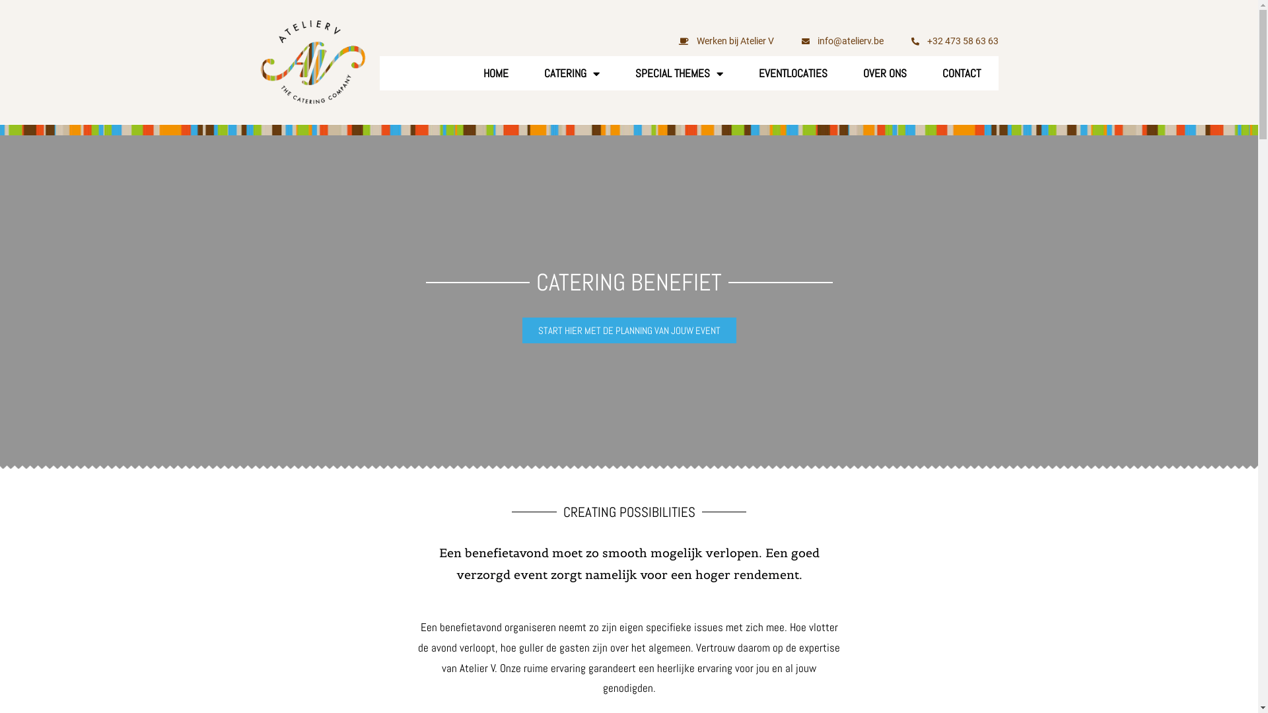  I want to click on START HIER MET DE PLANNING VAN JOUW EVENT, so click(629, 330).